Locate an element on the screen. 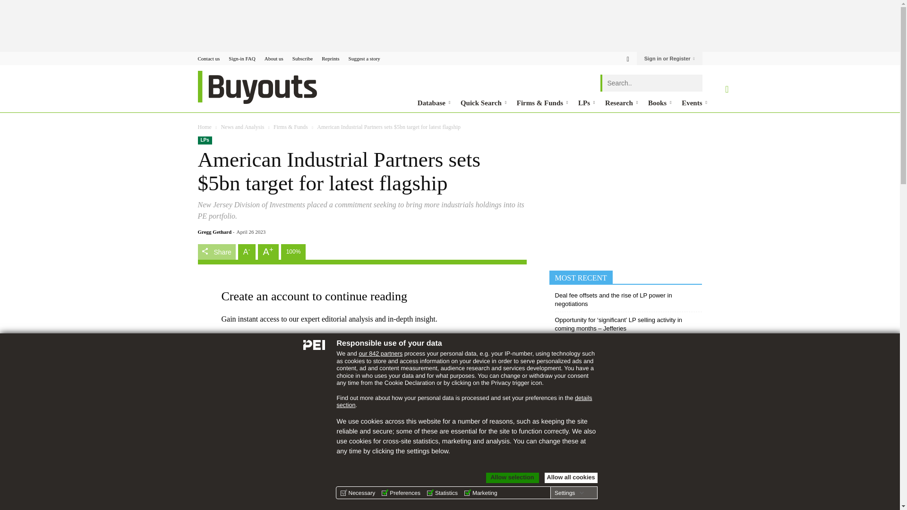  Allow selection is located at coordinates (512, 478).